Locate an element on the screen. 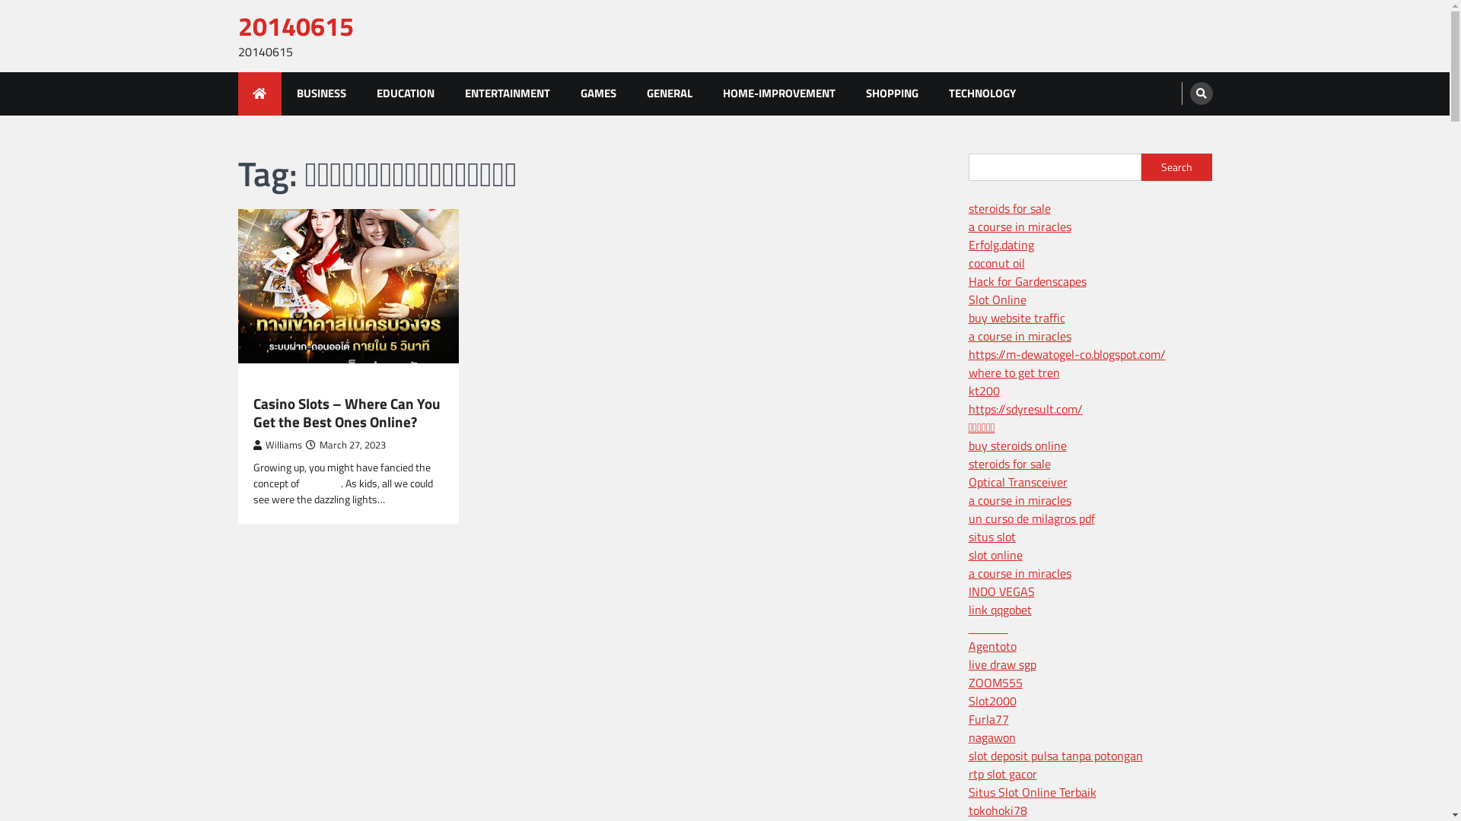 This screenshot has width=1461, height=821. a course in miracles is located at coordinates (1020, 573).